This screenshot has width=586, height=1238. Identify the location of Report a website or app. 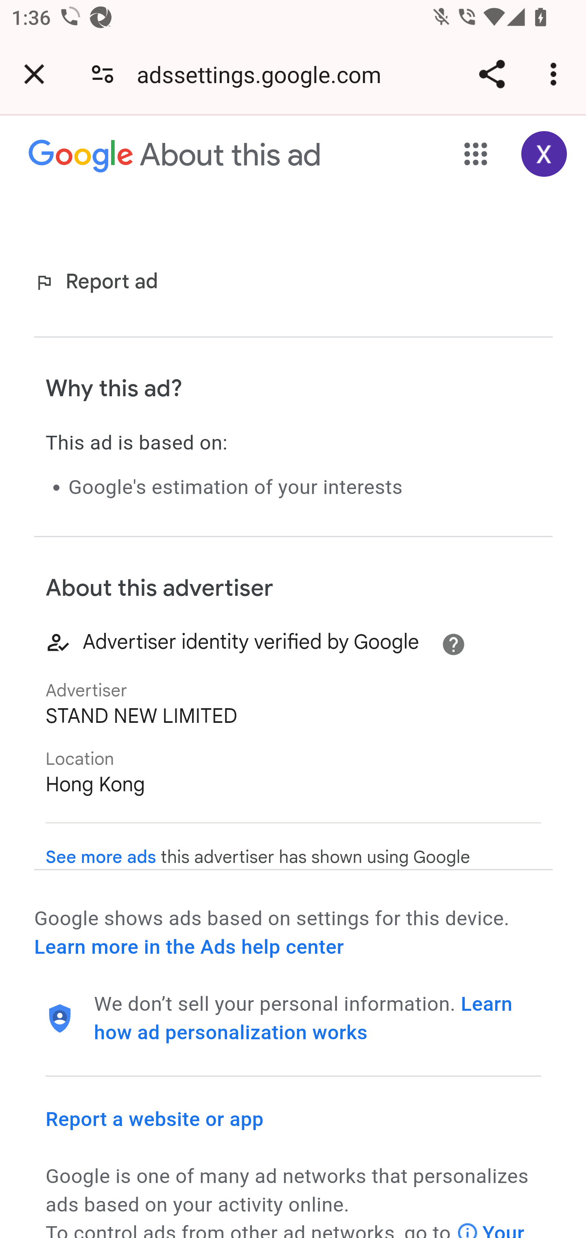
(155, 1118).